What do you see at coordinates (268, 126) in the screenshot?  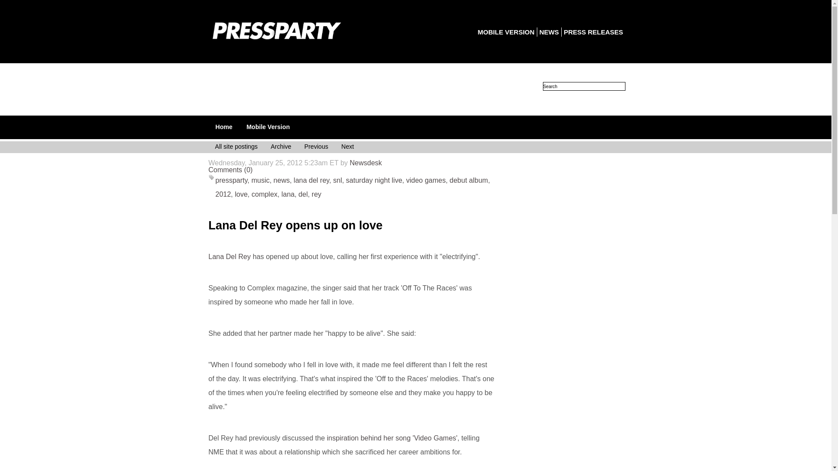 I see `Mobile Version` at bounding box center [268, 126].